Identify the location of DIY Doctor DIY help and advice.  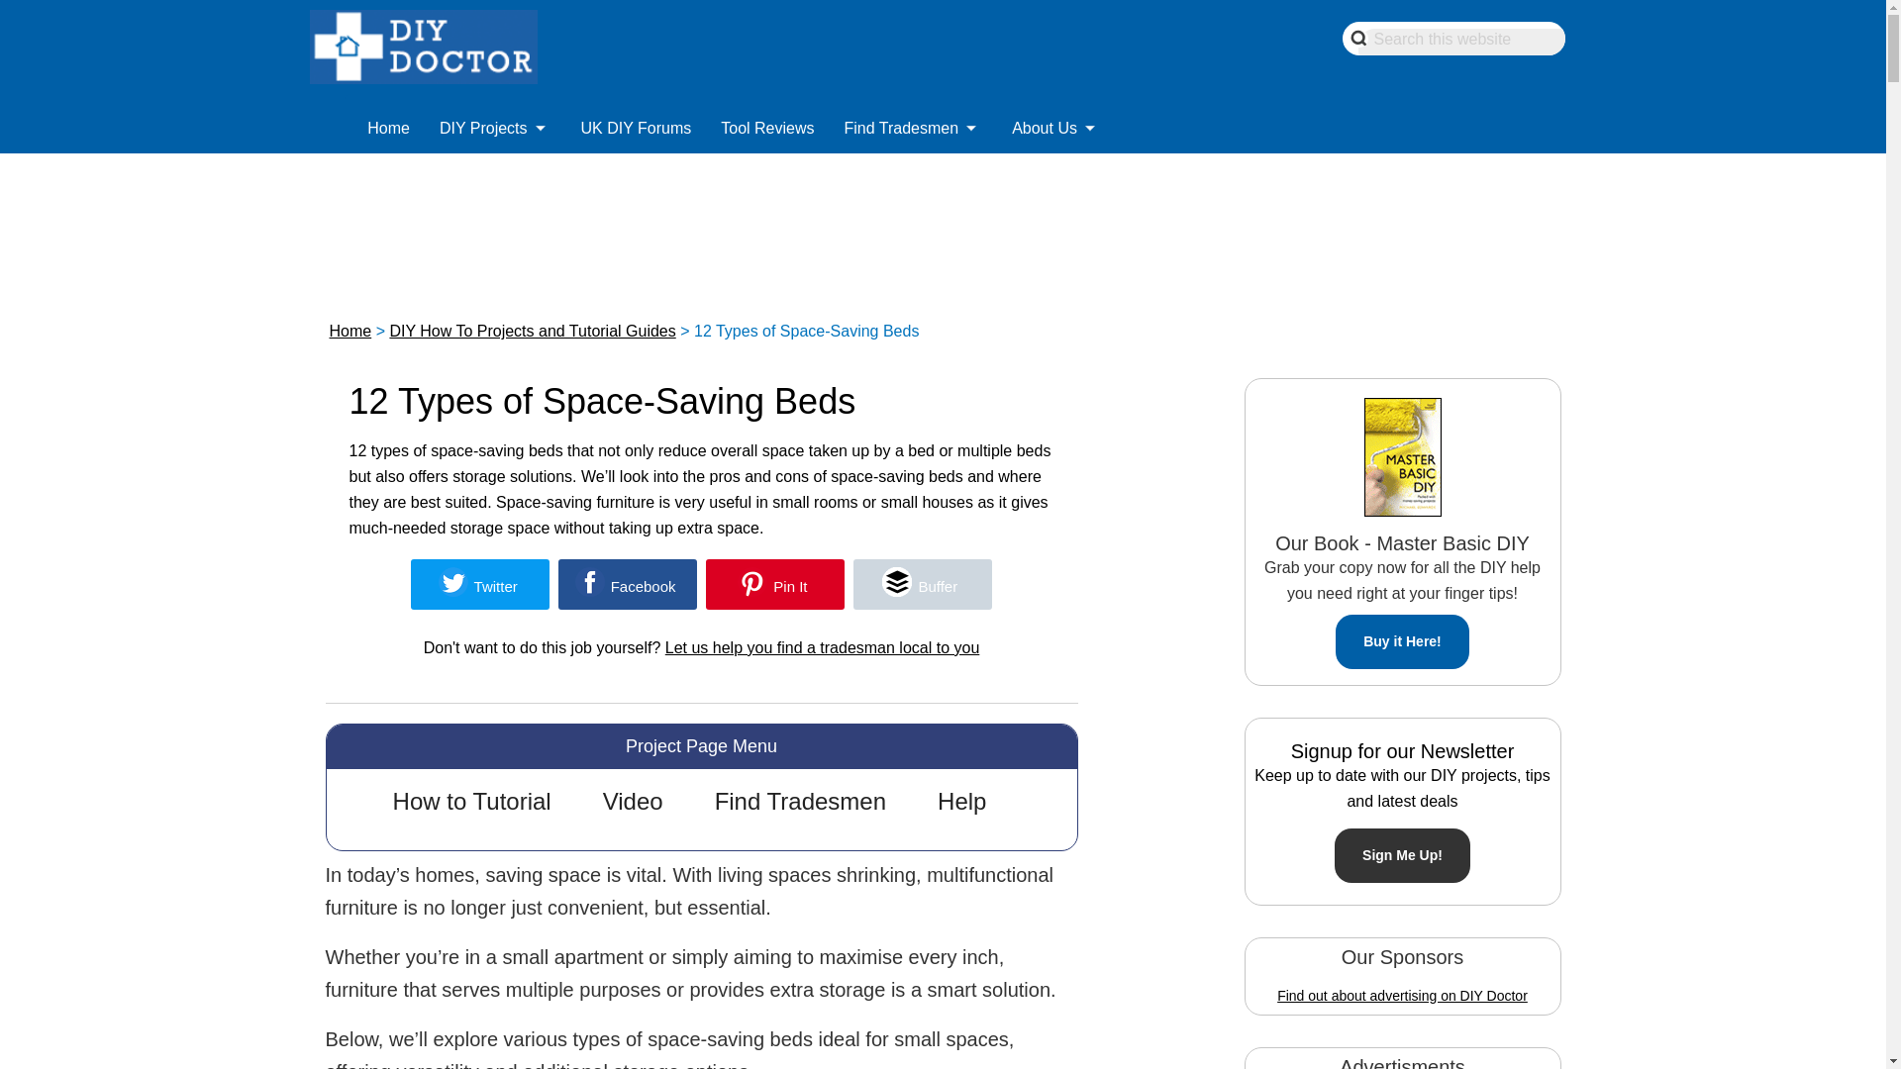
(388, 123).